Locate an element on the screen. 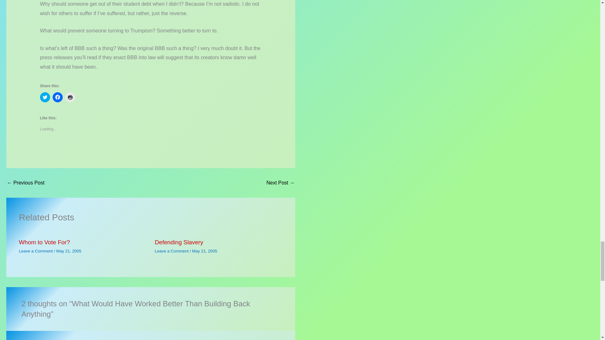  Click to share on Twitter is located at coordinates (45, 97).